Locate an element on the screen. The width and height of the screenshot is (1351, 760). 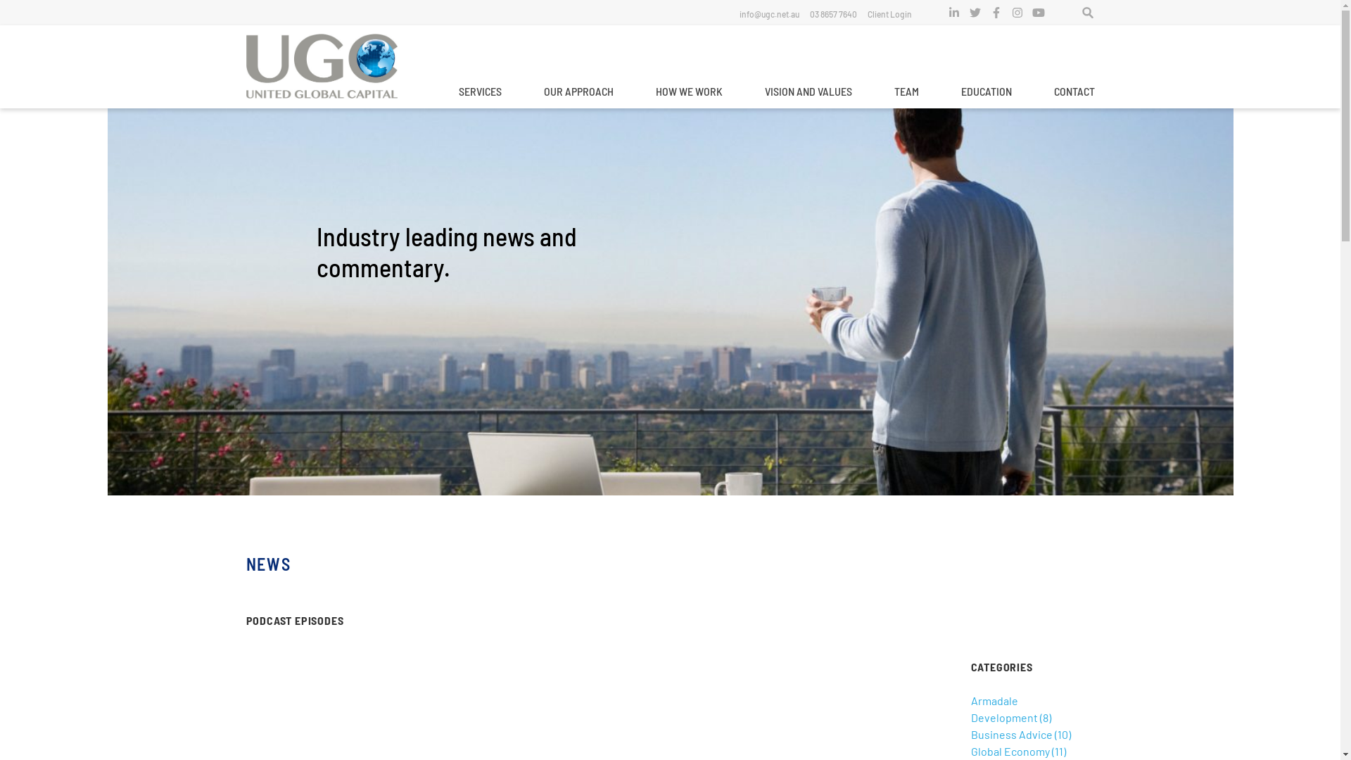
View United Global Capital's Facebook Page is located at coordinates (996, 13).